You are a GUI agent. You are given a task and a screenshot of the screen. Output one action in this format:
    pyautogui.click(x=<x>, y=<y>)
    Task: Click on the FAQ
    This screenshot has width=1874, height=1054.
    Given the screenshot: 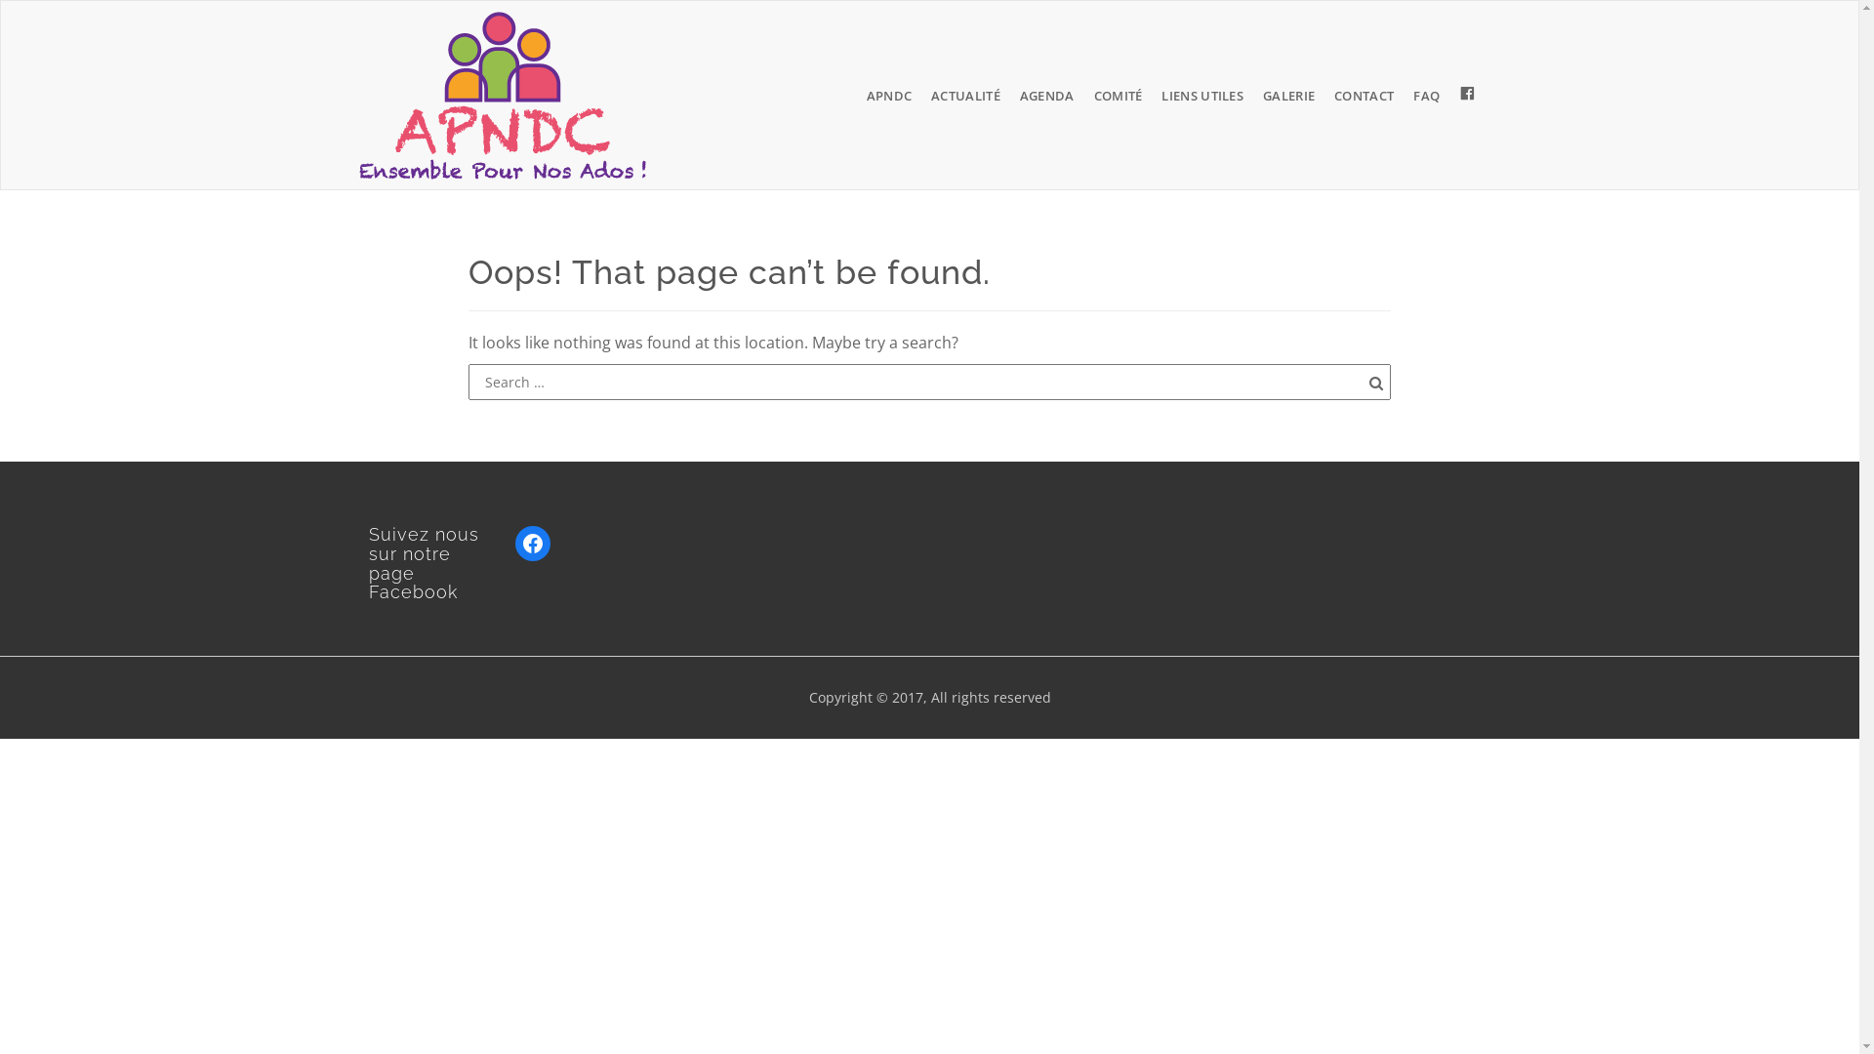 What is the action you would take?
    pyautogui.click(x=1427, y=96)
    